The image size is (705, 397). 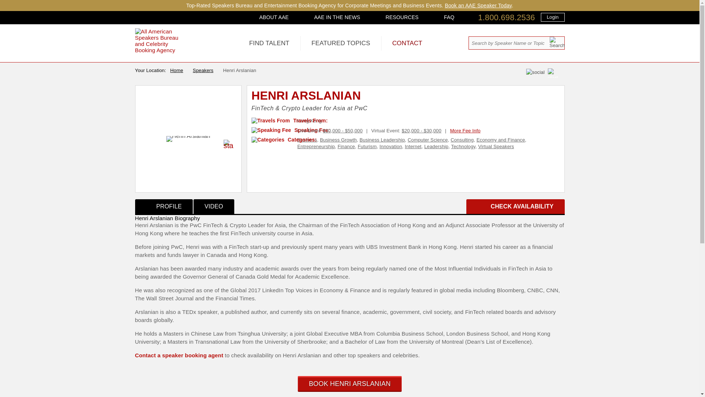 I want to click on ABOUT AAE, so click(x=274, y=17).